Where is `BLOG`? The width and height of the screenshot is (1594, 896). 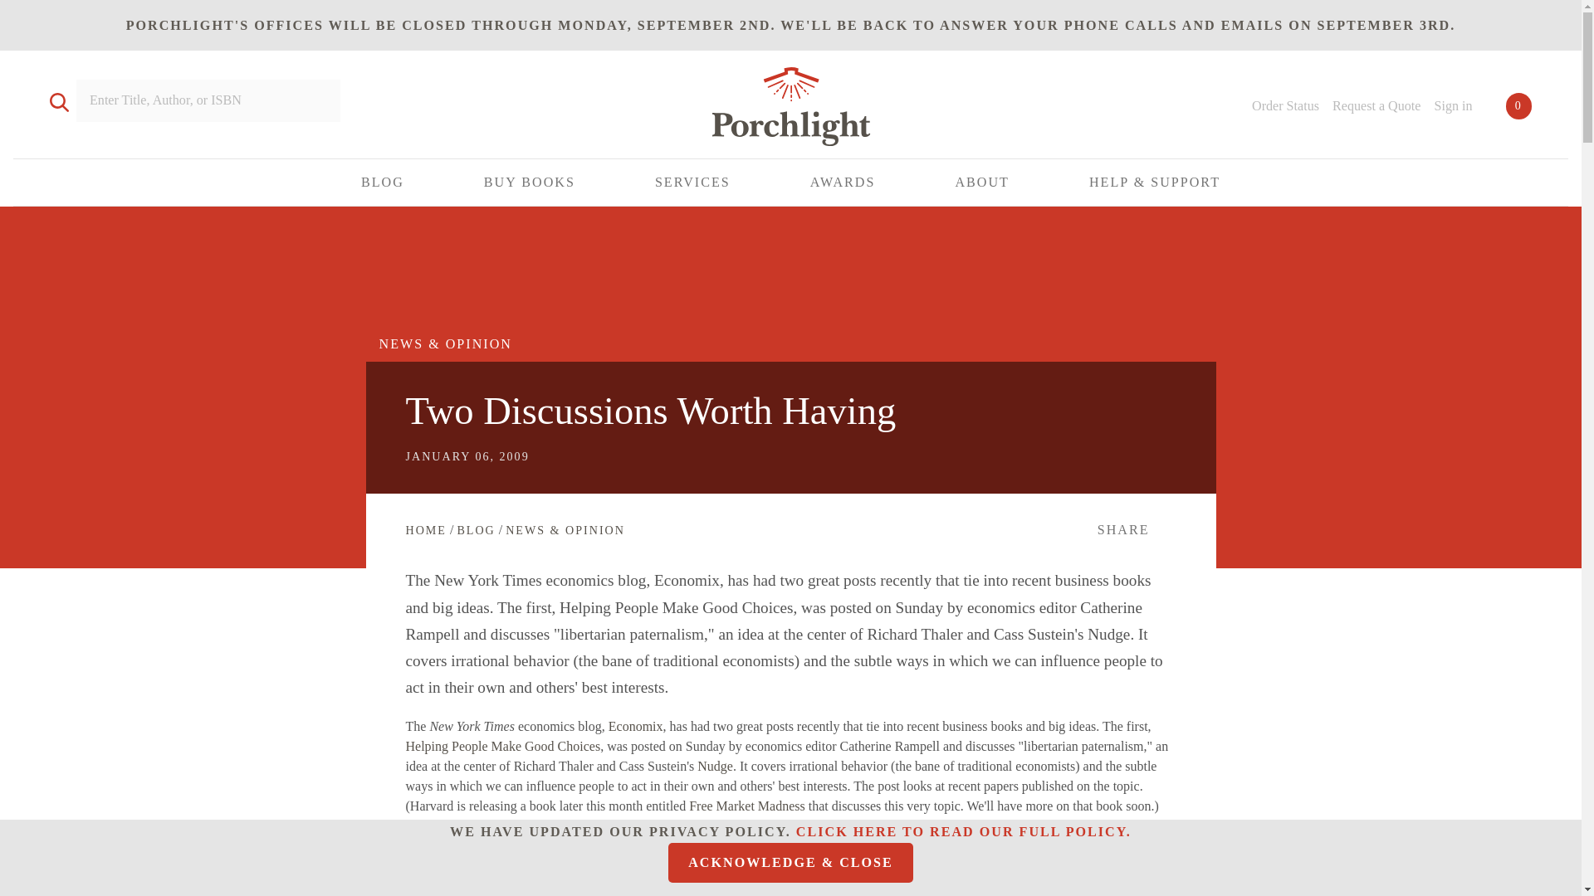 BLOG is located at coordinates (383, 183).